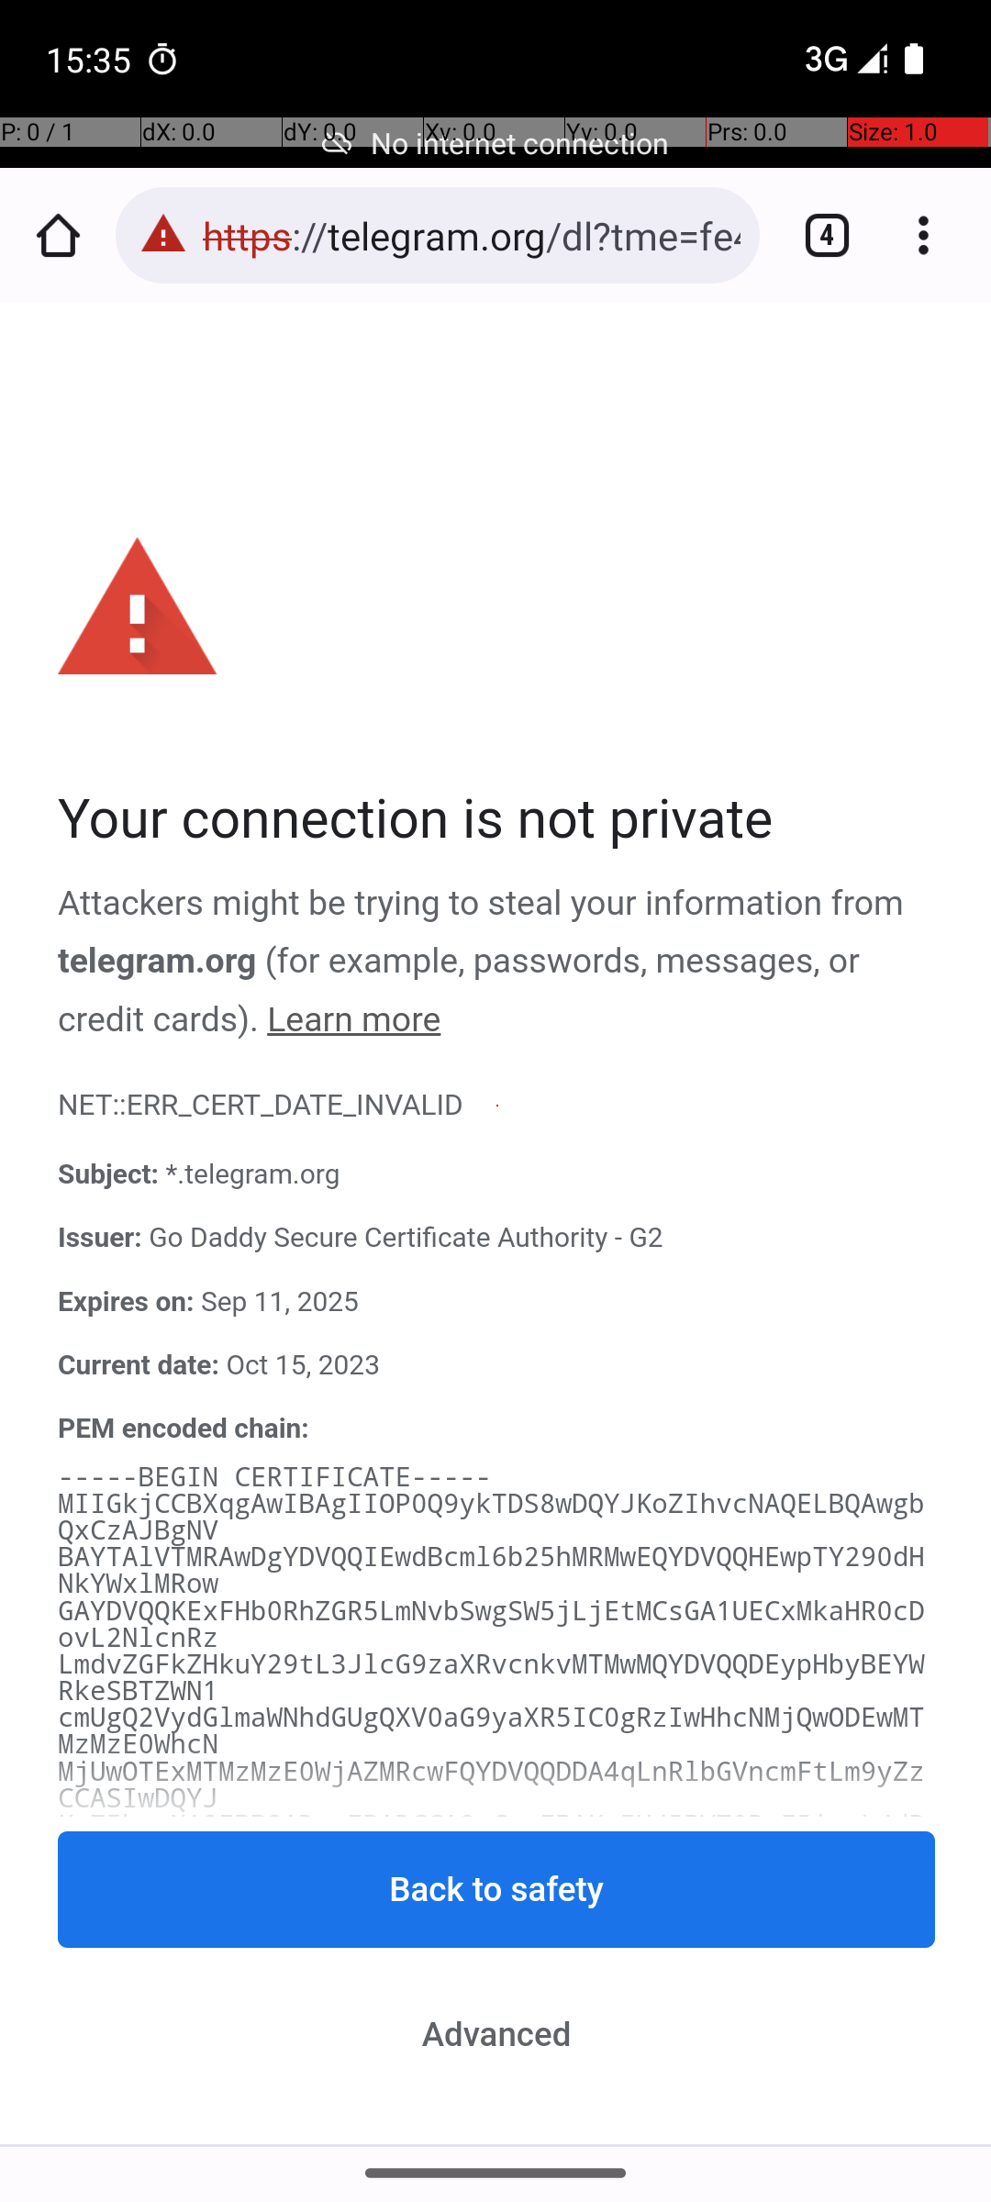 This screenshot has height=2202, width=991. What do you see at coordinates (492, 1572) in the screenshot?
I see `BAYTAlVTMRAwDgYDVQQIEwdBcml6b25hMRMwEQYDVQQHEwpTY290dHNkYWxlMRow` at bounding box center [492, 1572].